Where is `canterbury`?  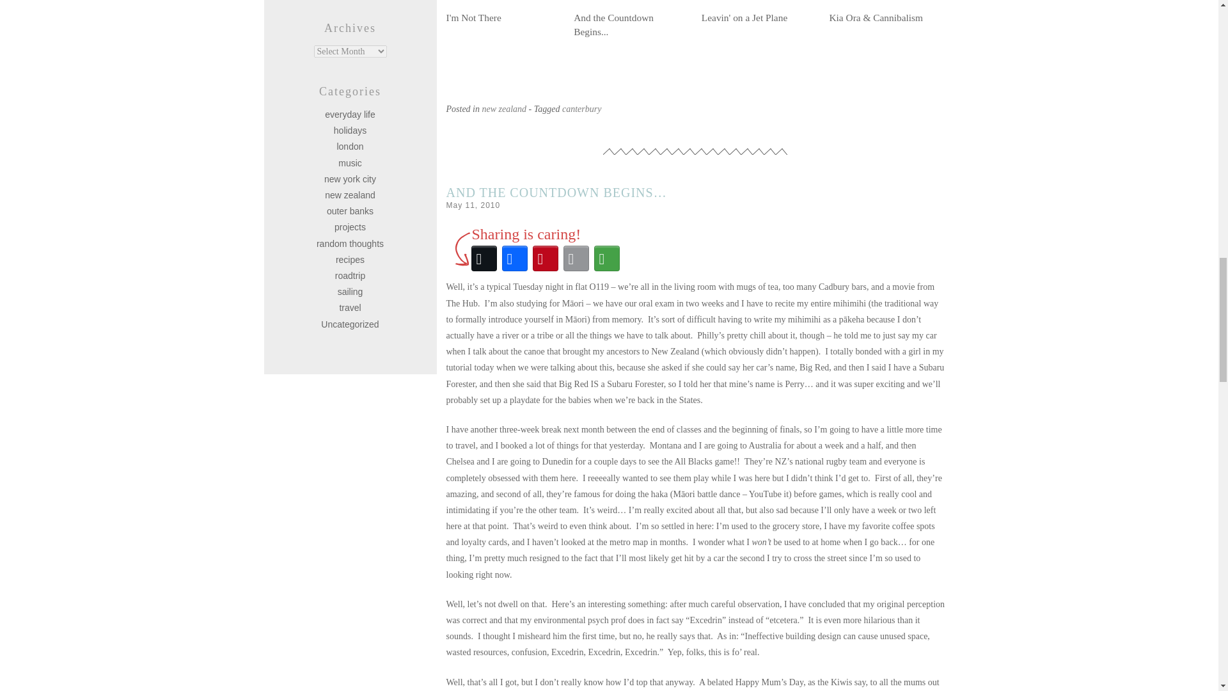 canterbury is located at coordinates (582, 109).